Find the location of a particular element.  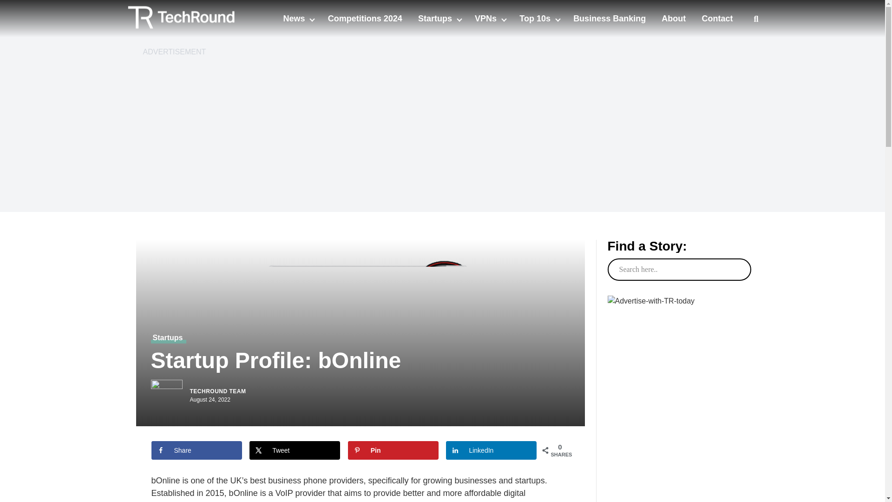

Save to Pinterest is located at coordinates (393, 450).